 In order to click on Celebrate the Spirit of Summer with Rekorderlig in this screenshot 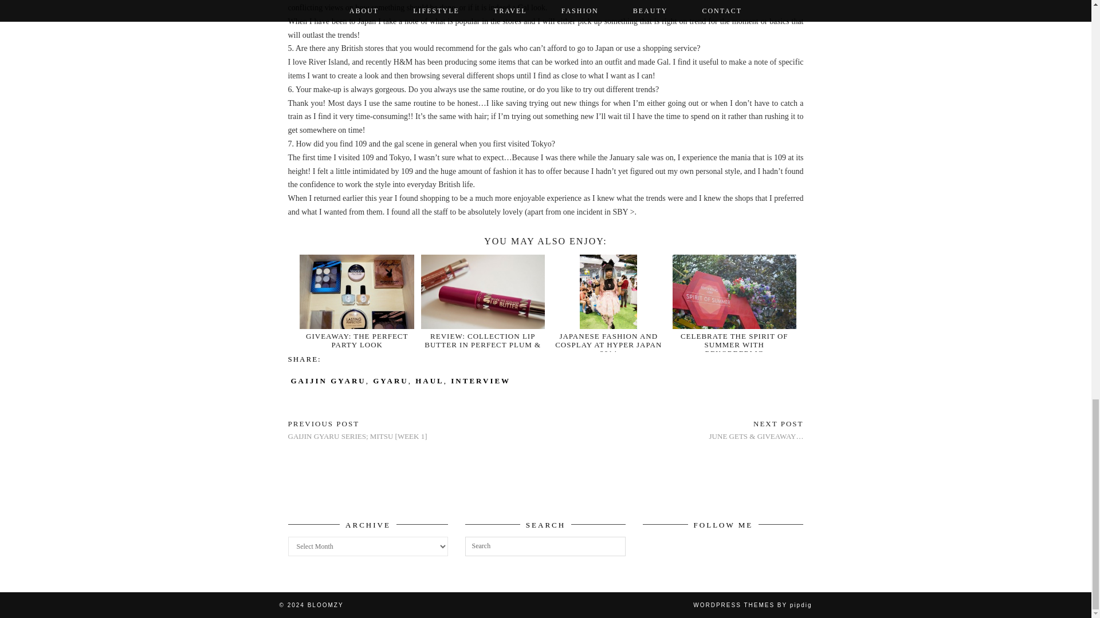, I will do `click(734, 344)`.